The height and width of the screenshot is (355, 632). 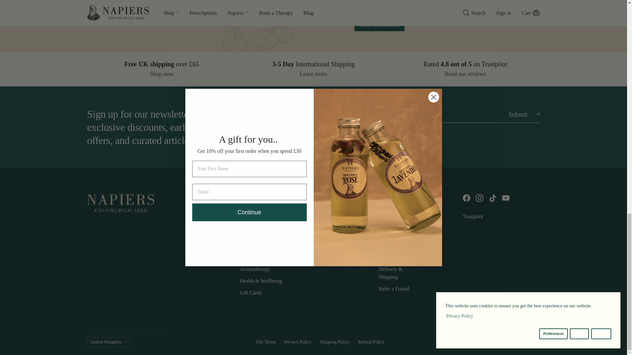 I want to click on Submit, so click(x=518, y=113).